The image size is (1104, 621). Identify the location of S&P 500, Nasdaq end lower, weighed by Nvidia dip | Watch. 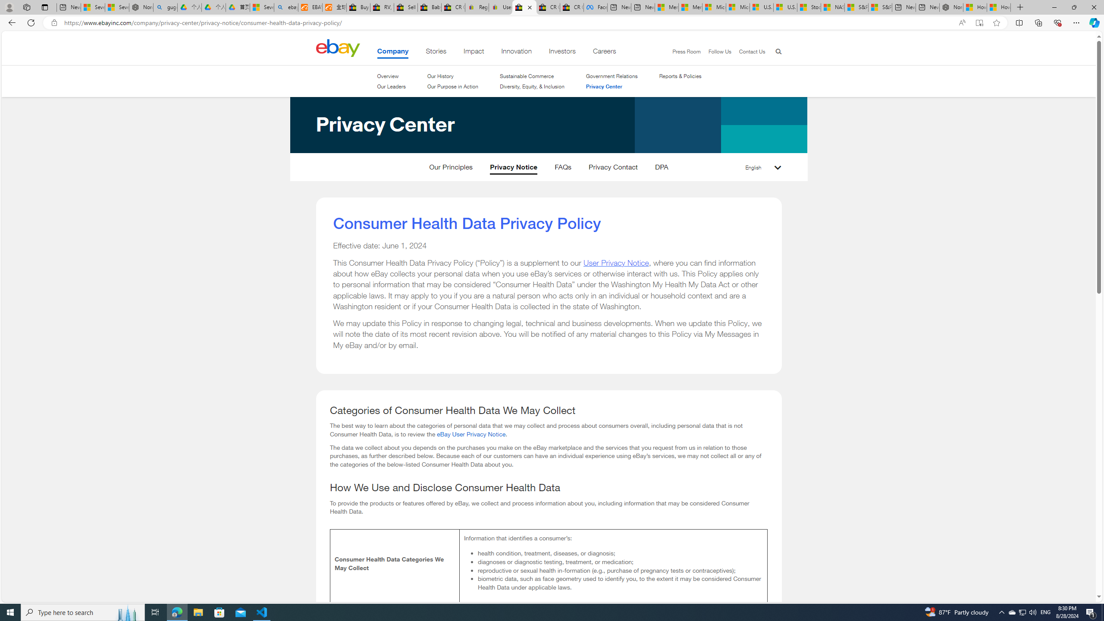
(880, 7).